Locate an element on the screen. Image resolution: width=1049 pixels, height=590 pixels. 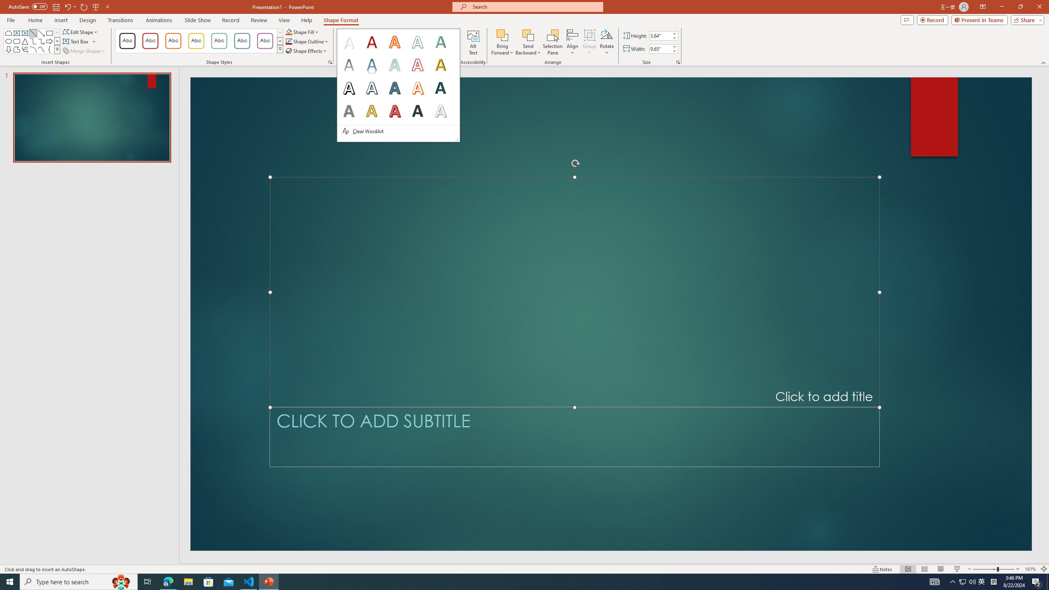
Size and Position... is located at coordinates (678, 62).